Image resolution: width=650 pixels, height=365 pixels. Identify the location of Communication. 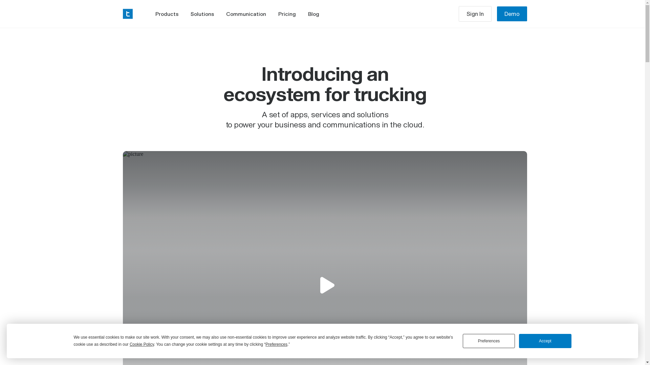
(246, 14).